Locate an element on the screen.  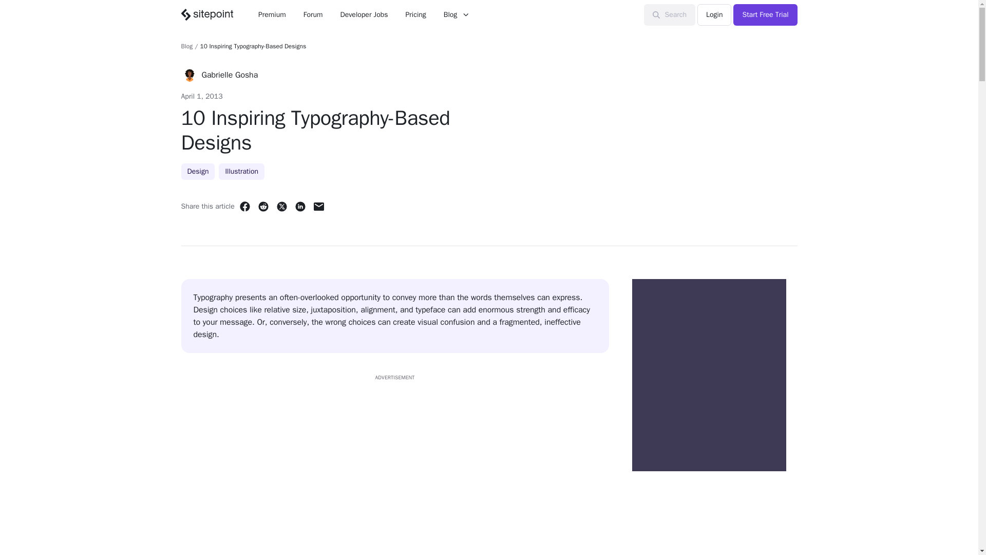
Illustration is located at coordinates (241, 171).